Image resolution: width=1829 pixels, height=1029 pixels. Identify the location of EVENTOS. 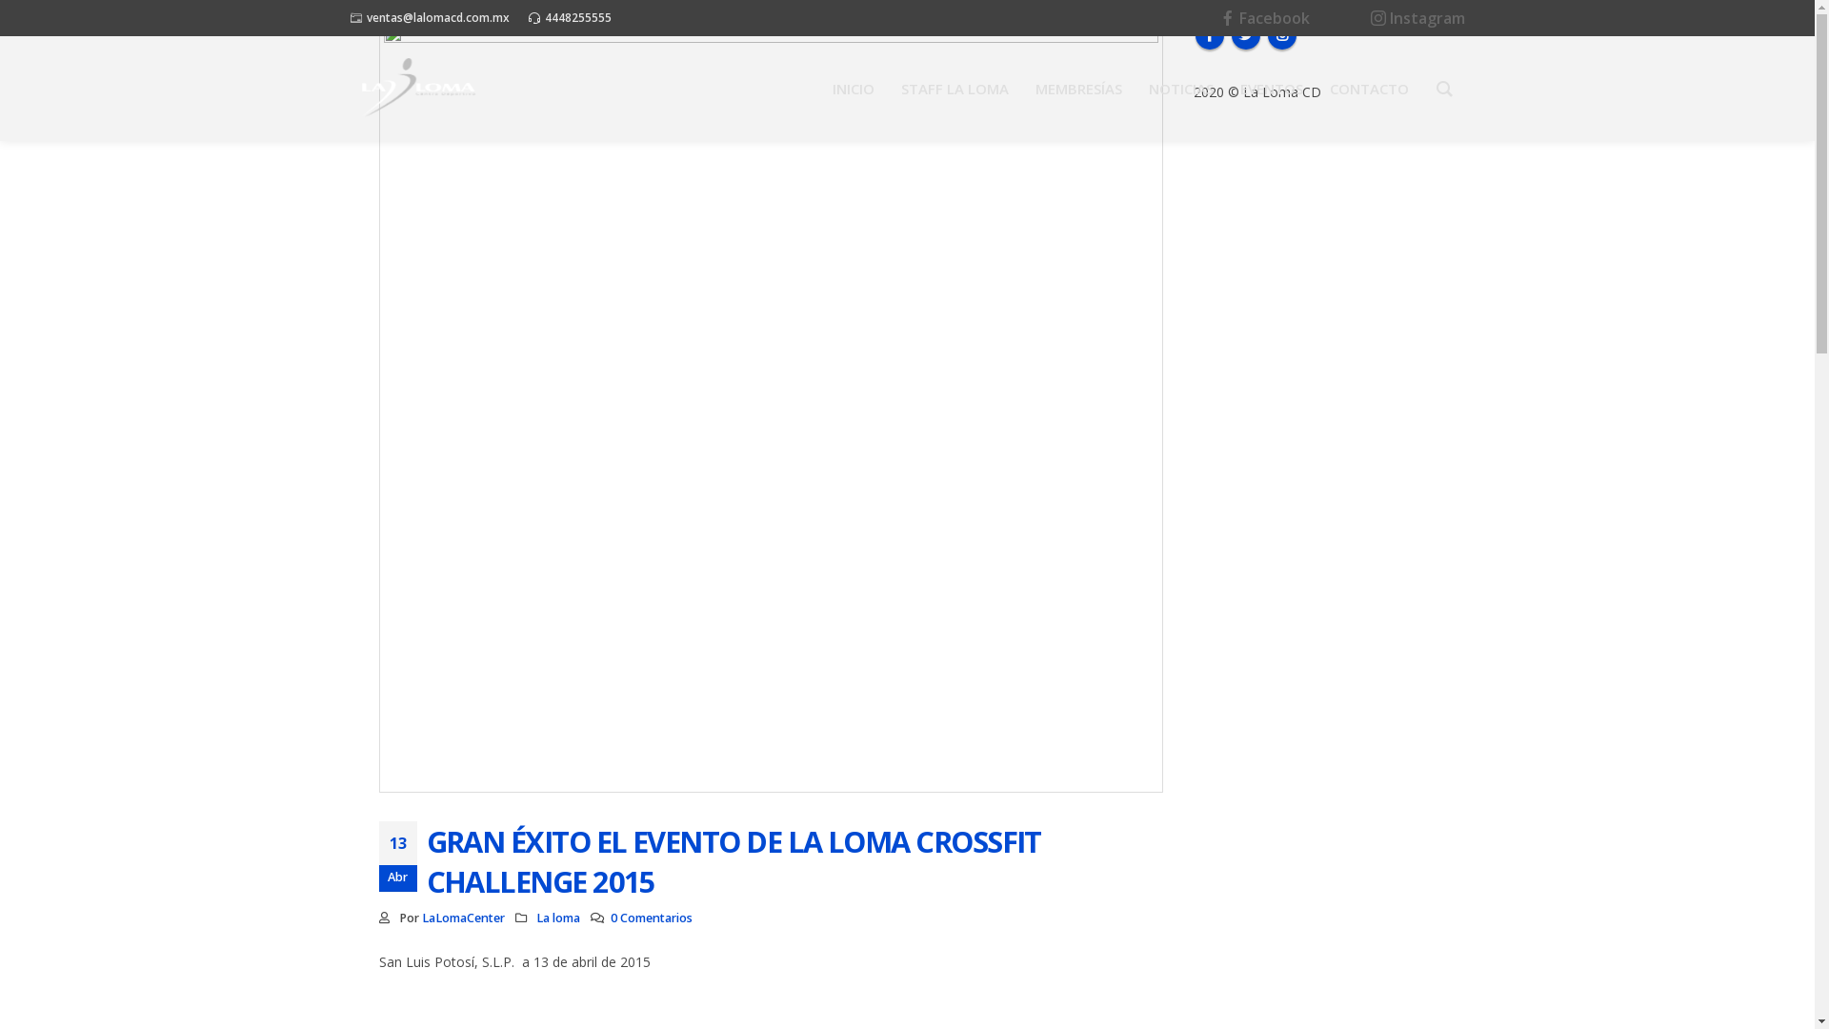
(1272, 88).